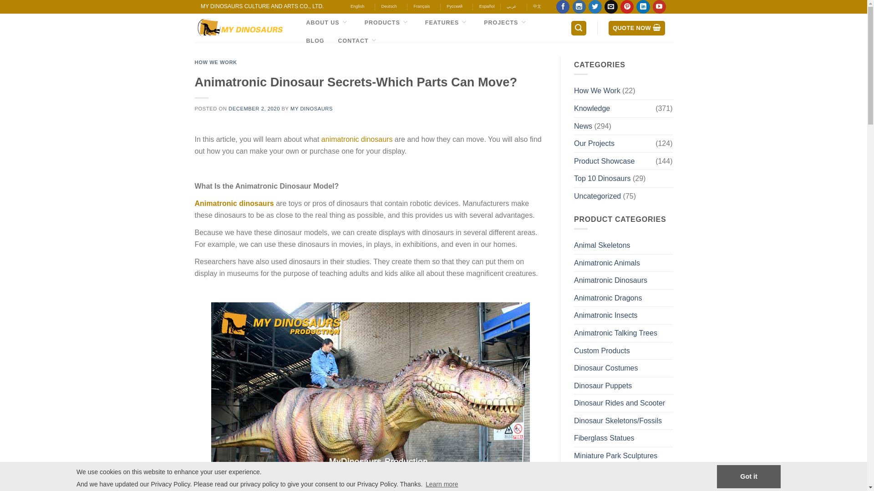 The image size is (874, 491). I want to click on ABOUT US, so click(322, 23).